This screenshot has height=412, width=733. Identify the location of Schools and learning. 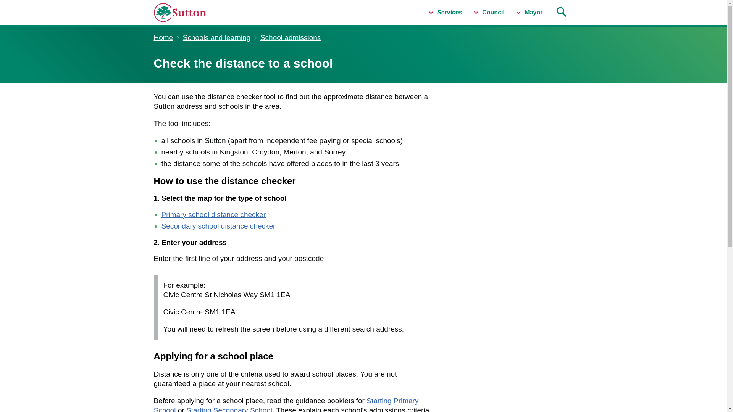
(216, 37).